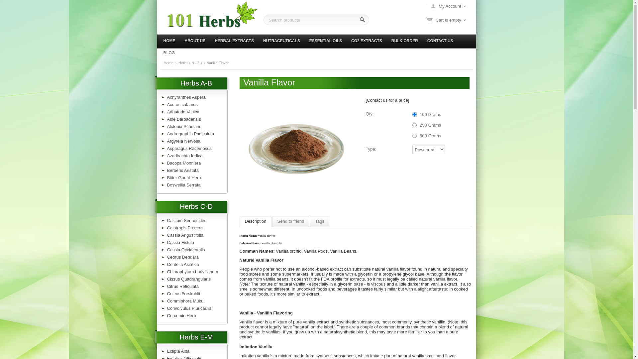 This screenshot has height=359, width=638. What do you see at coordinates (297, 148) in the screenshot?
I see `Natural Vanilla Flavor` at bounding box center [297, 148].